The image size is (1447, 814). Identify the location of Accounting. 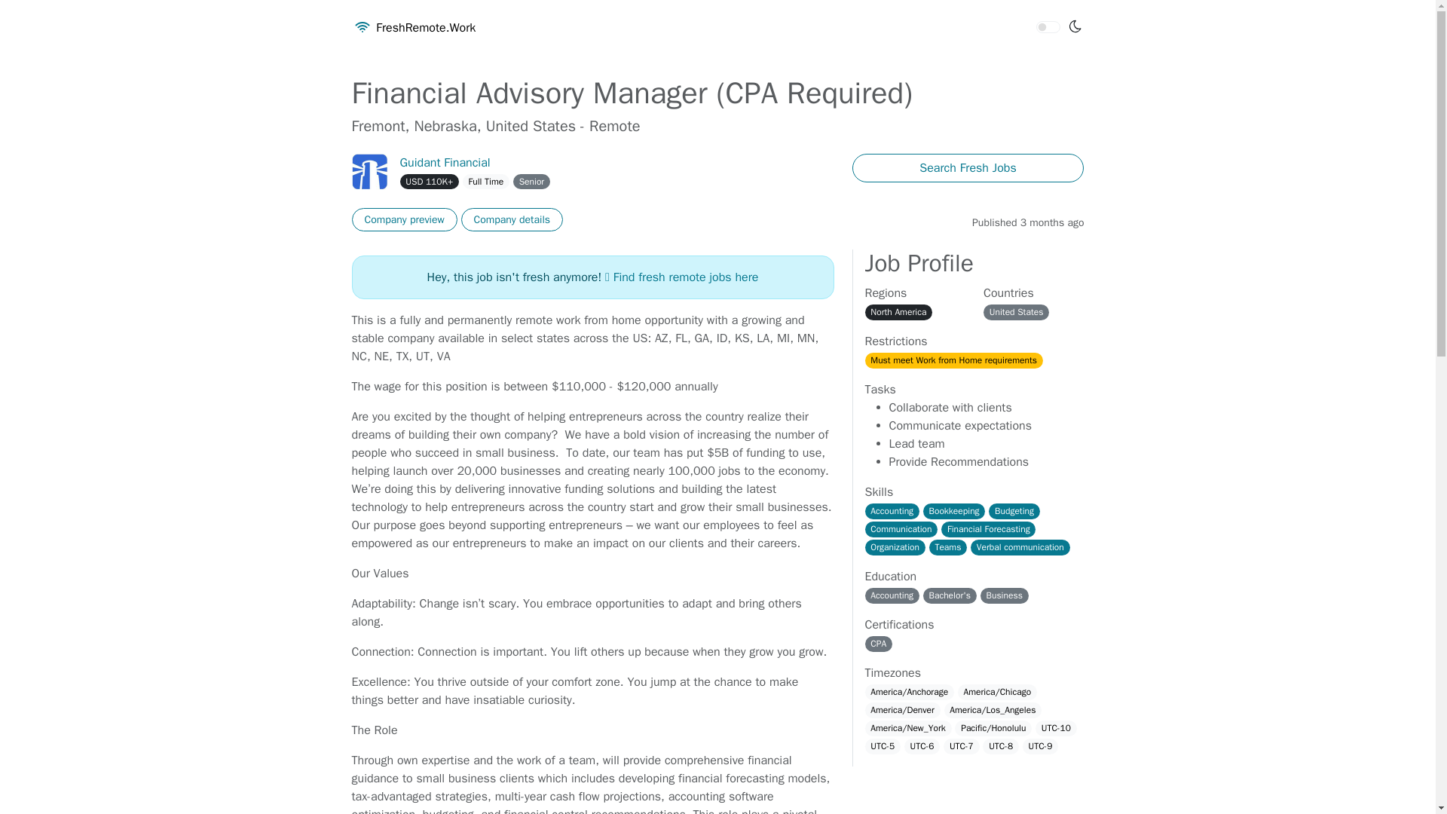
(892, 511).